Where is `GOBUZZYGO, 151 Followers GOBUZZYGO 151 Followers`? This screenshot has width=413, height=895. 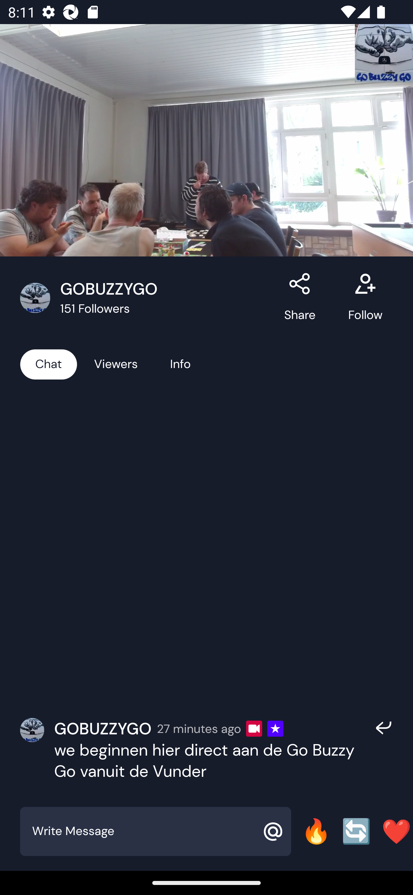
GOBUZZYGO, 151 Followers GOBUZZYGO 151 Followers is located at coordinates (146, 298).